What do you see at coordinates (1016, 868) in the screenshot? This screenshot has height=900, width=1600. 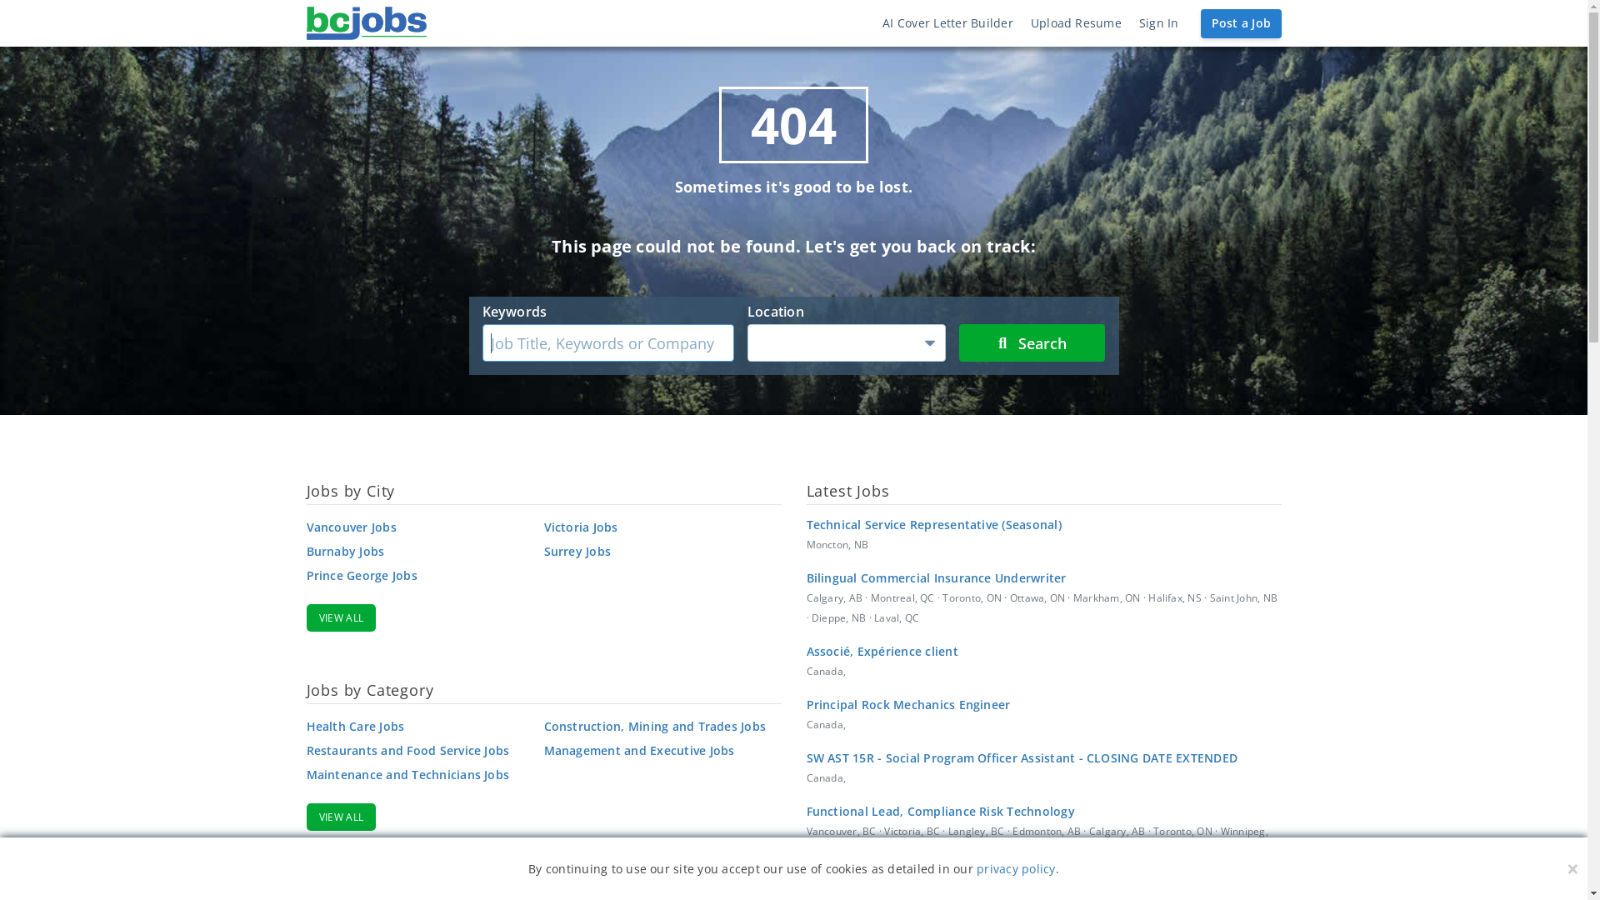 I see `privacy policy` at bounding box center [1016, 868].